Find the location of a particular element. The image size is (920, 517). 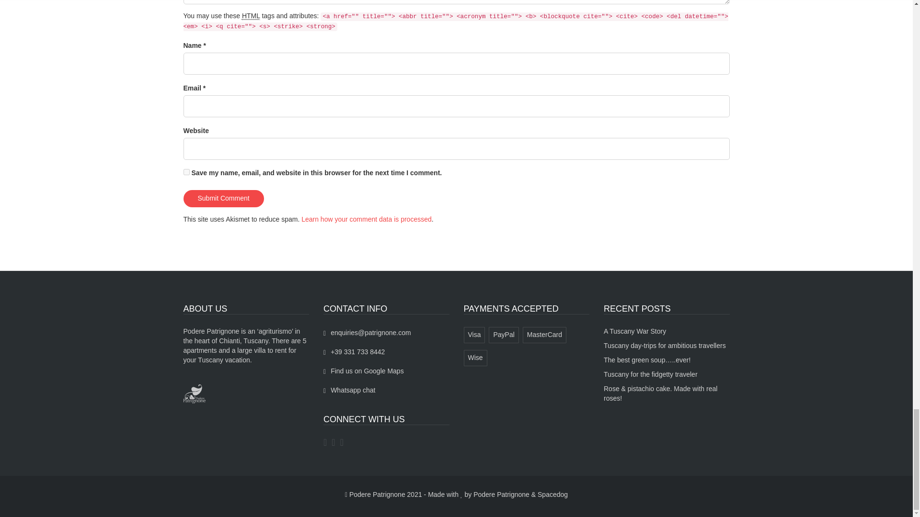

HyperText Markup Language is located at coordinates (251, 16).